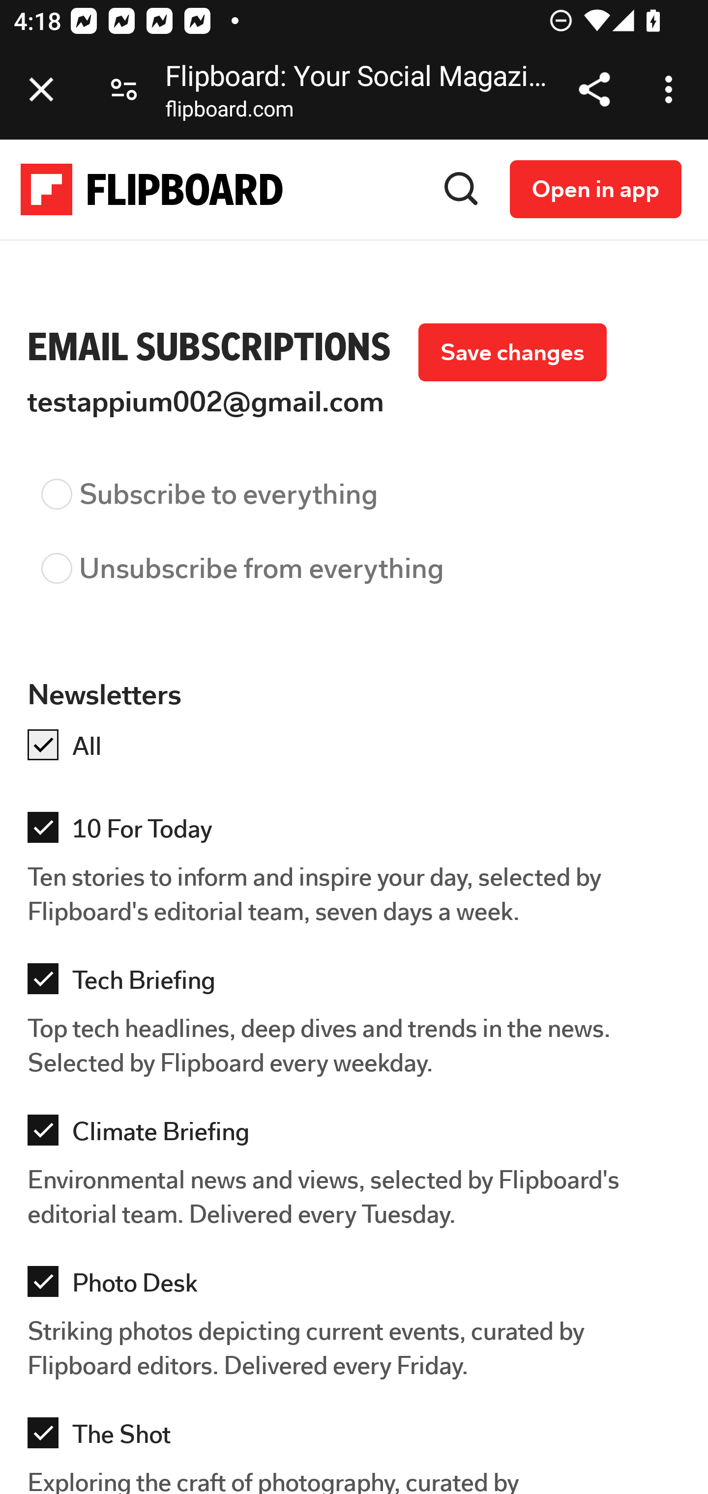 The image size is (708, 1494). What do you see at coordinates (359, 983) in the screenshot?
I see `checkmark Tech Briefing` at bounding box center [359, 983].